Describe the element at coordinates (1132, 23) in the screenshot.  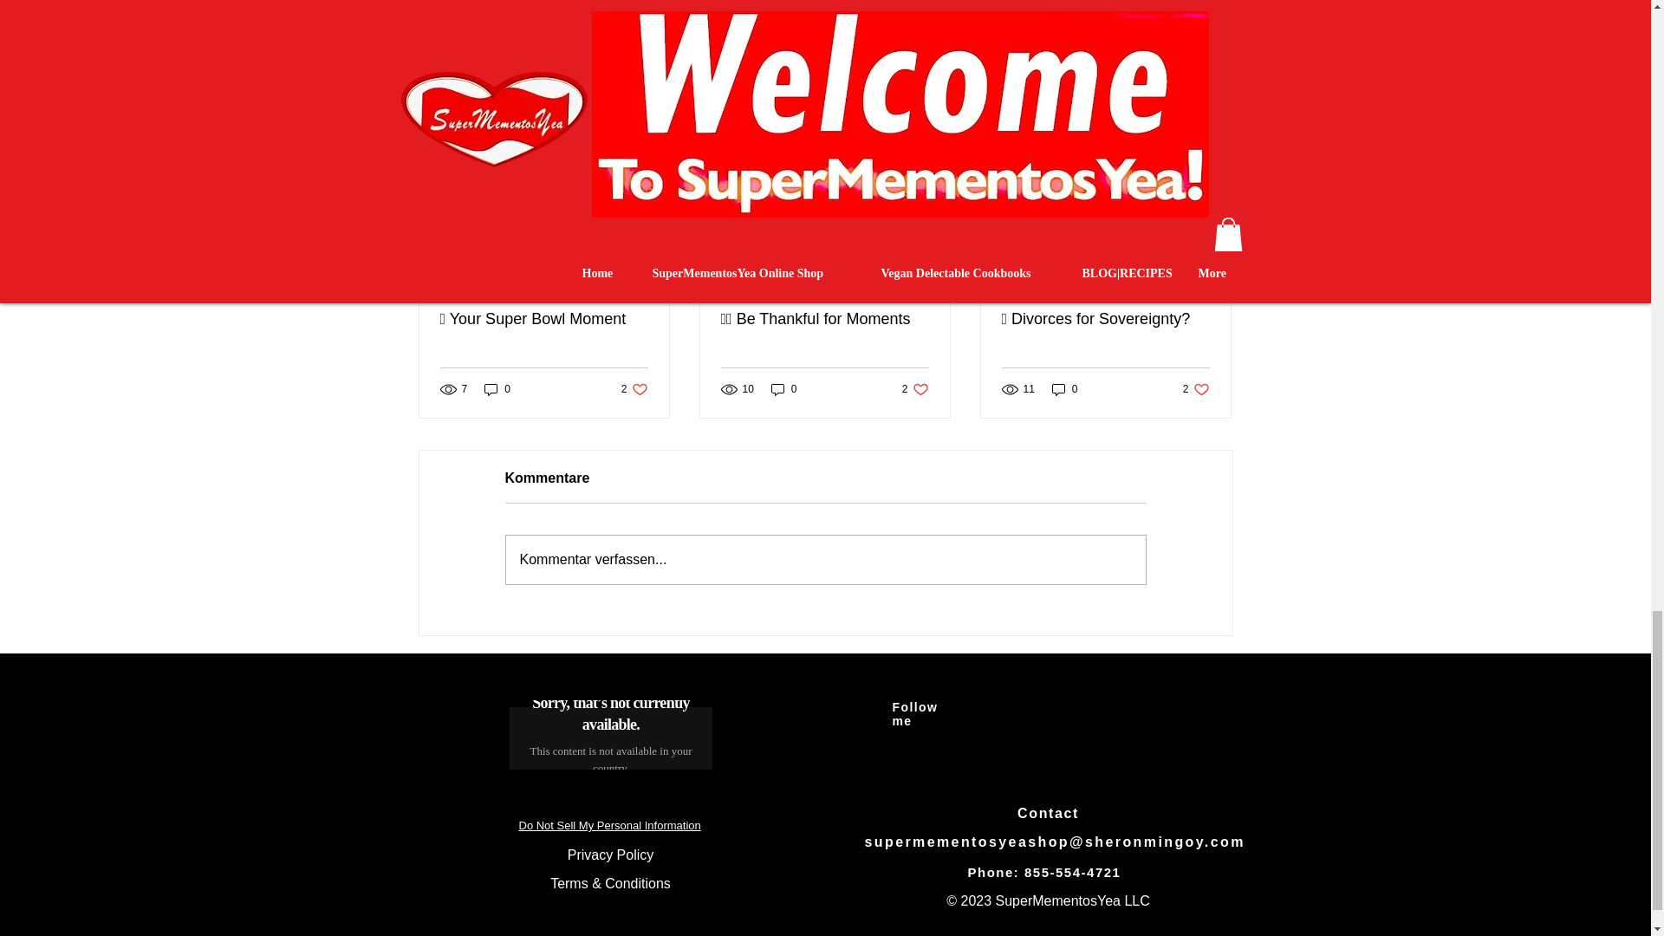
I see `0` at that location.